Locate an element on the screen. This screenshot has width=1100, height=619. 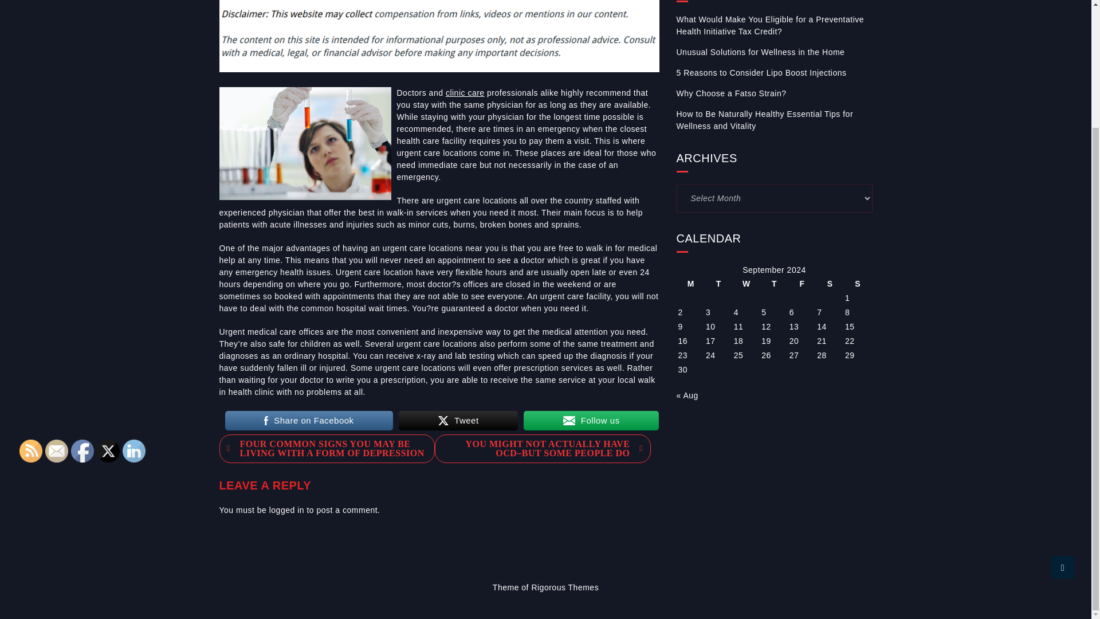
Saturday is located at coordinates (830, 283).